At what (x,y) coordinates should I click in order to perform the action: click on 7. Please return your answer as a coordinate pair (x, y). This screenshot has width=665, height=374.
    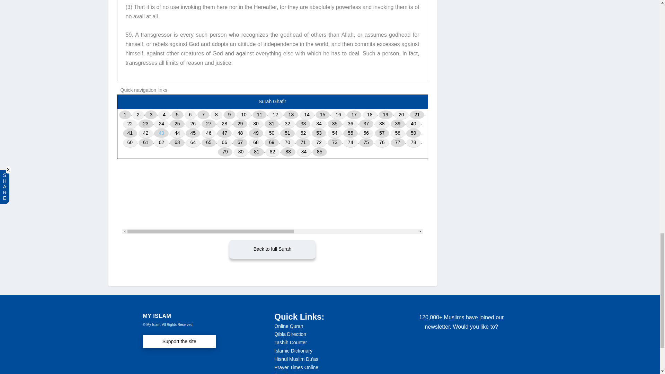
    Looking at the image, I should click on (203, 115).